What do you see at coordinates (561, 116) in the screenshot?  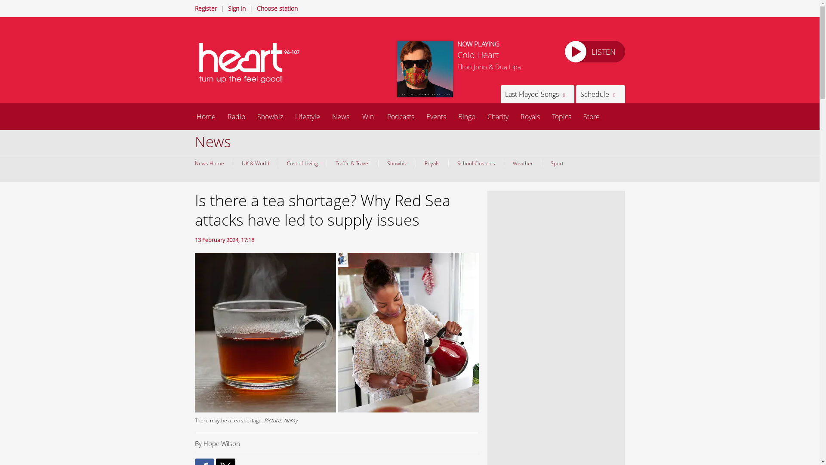 I see `Topics` at bounding box center [561, 116].